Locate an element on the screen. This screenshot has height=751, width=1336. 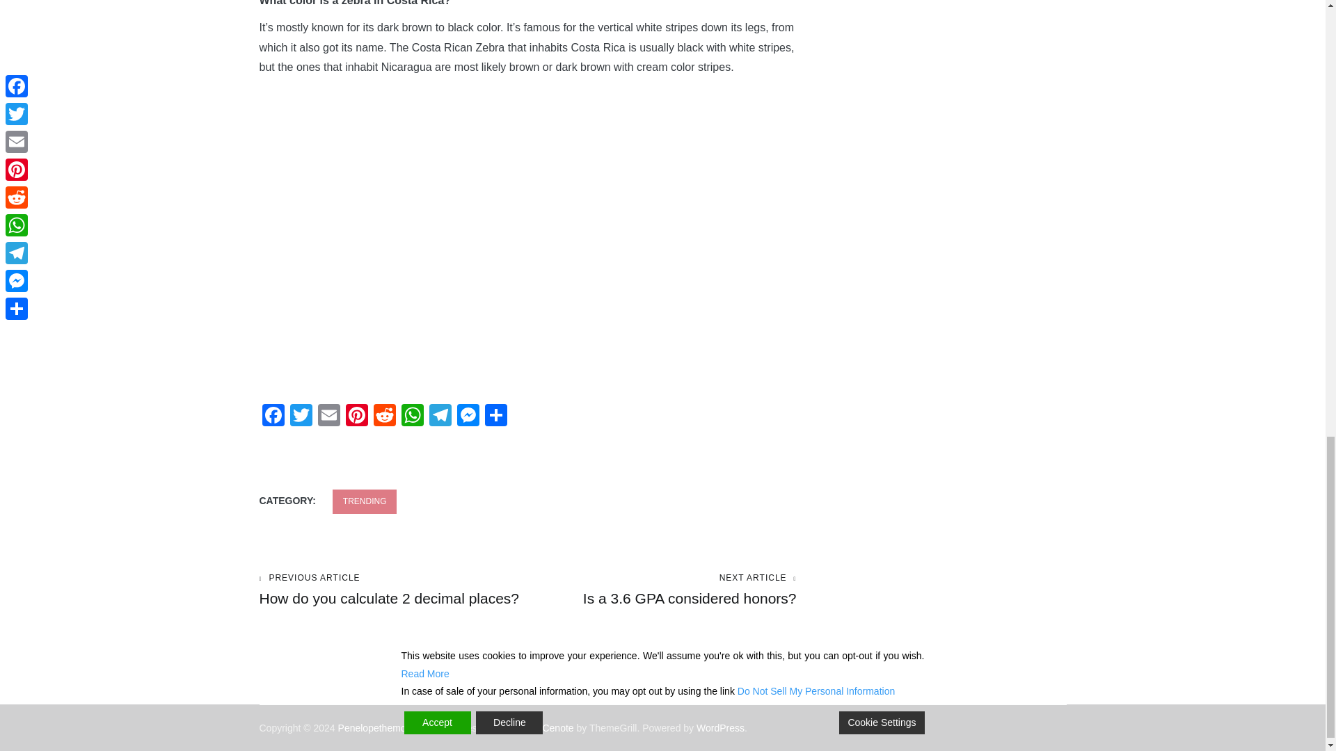
TRENDING is located at coordinates (365, 501).